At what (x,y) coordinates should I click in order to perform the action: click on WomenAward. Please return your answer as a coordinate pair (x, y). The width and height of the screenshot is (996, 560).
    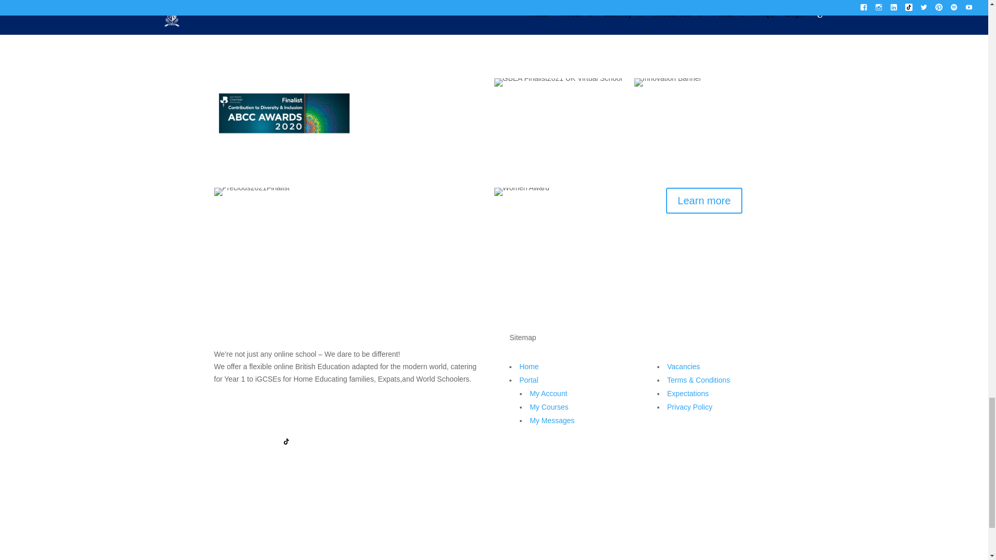
    Looking at the image, I should click on (522, 192).